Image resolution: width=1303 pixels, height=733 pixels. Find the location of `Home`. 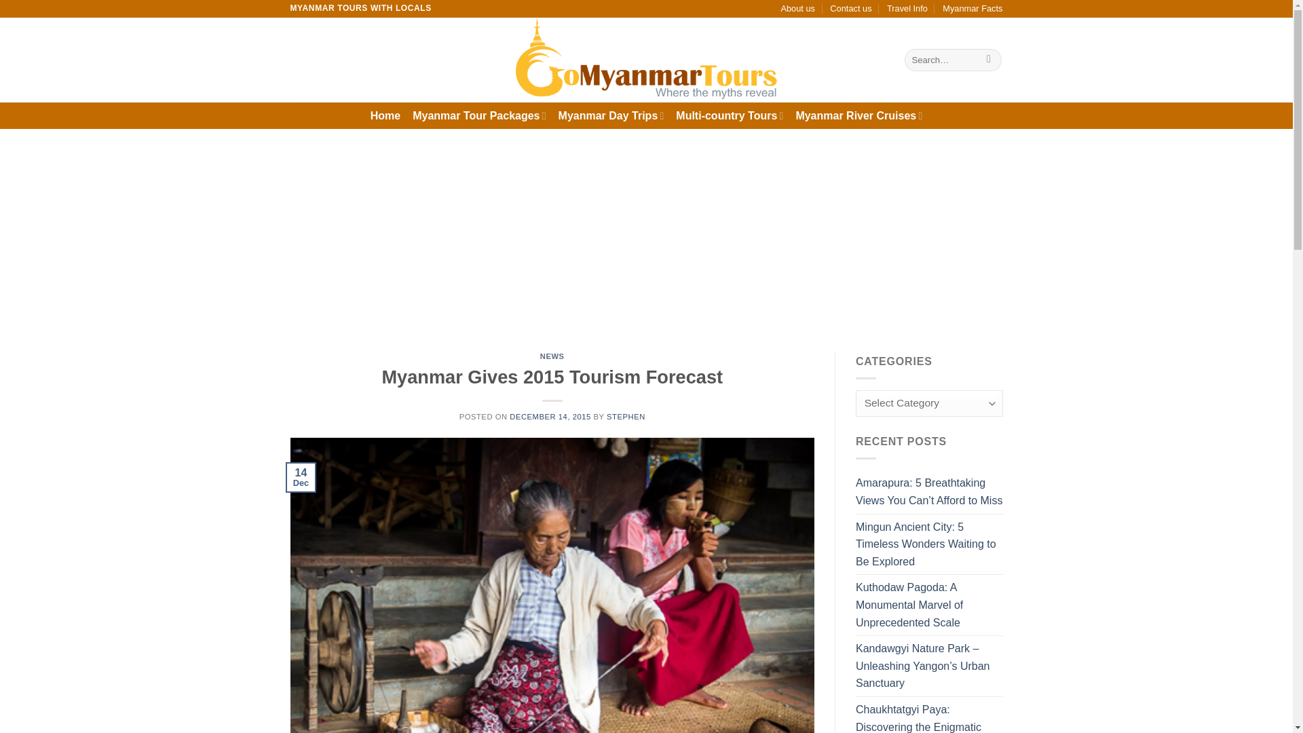

Home is located at coordinates (385, 115).